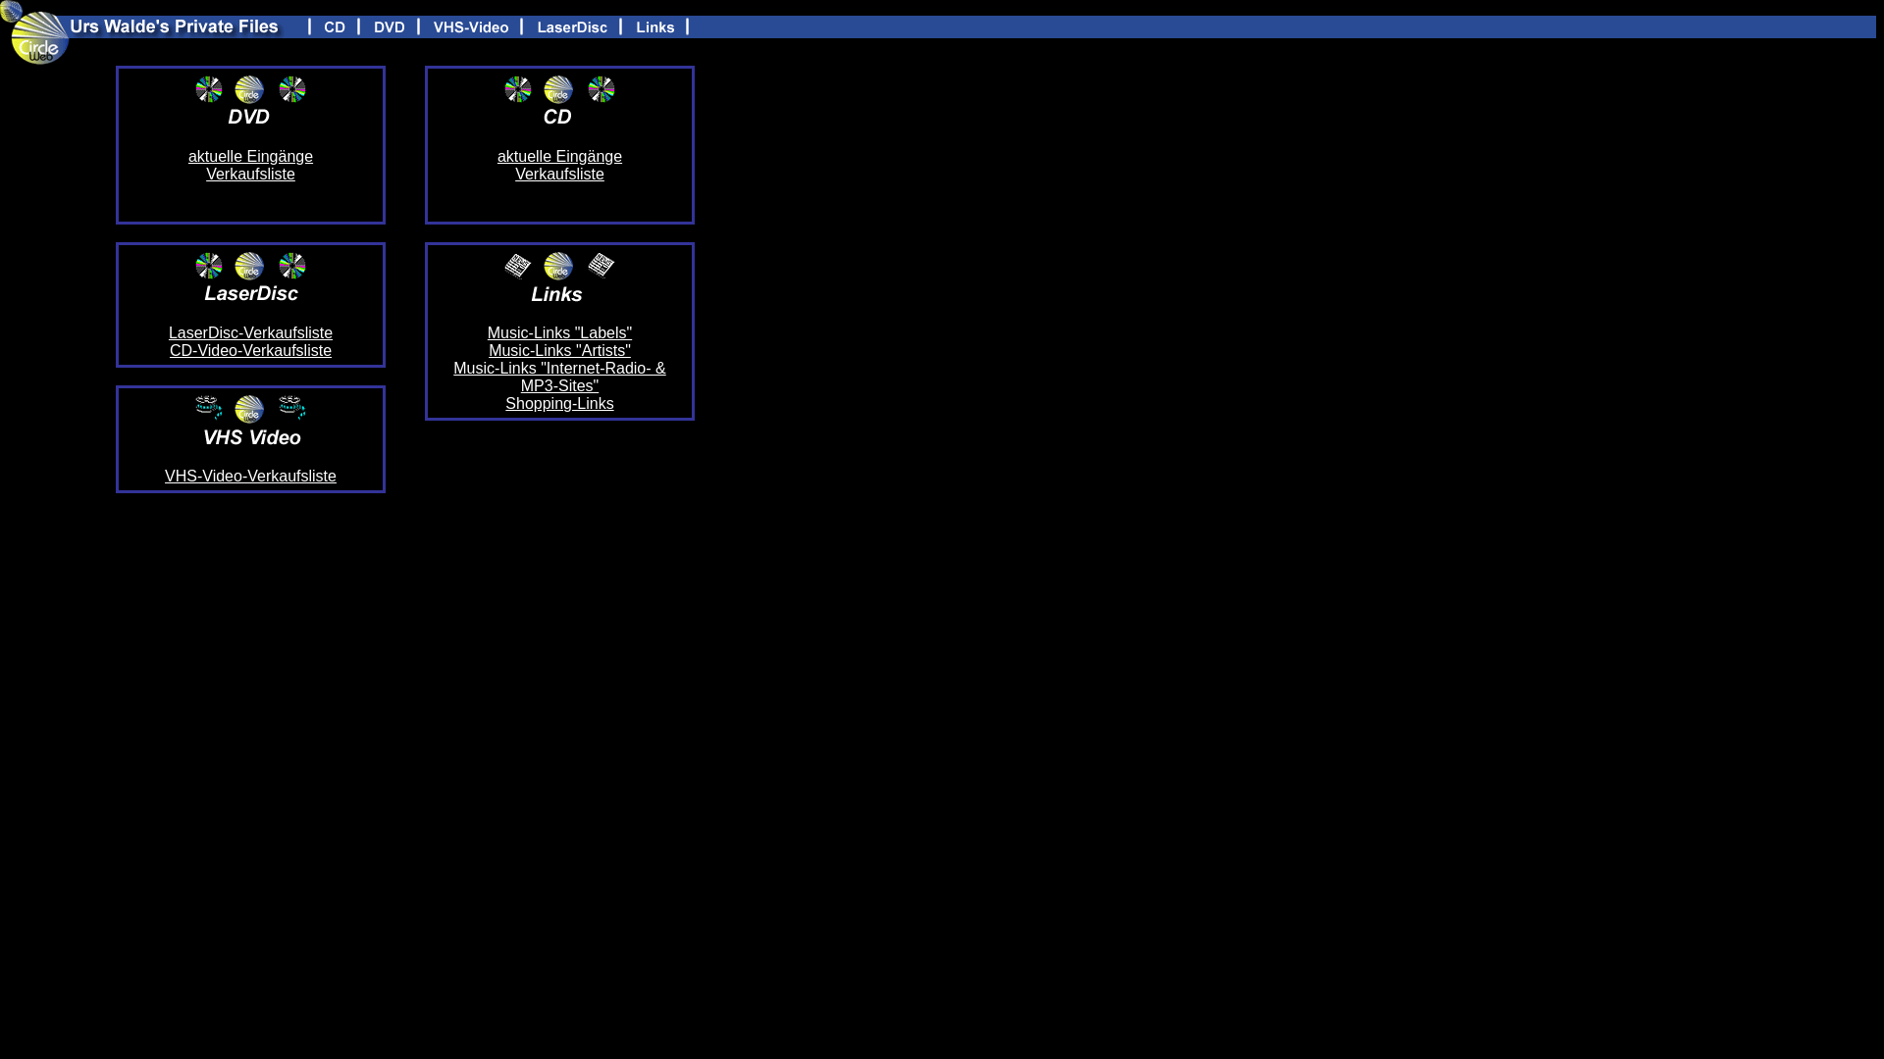 The width and height of the screenshot is (1884, 1059). I want to click on Verkaufsliste, so click(251, 175).